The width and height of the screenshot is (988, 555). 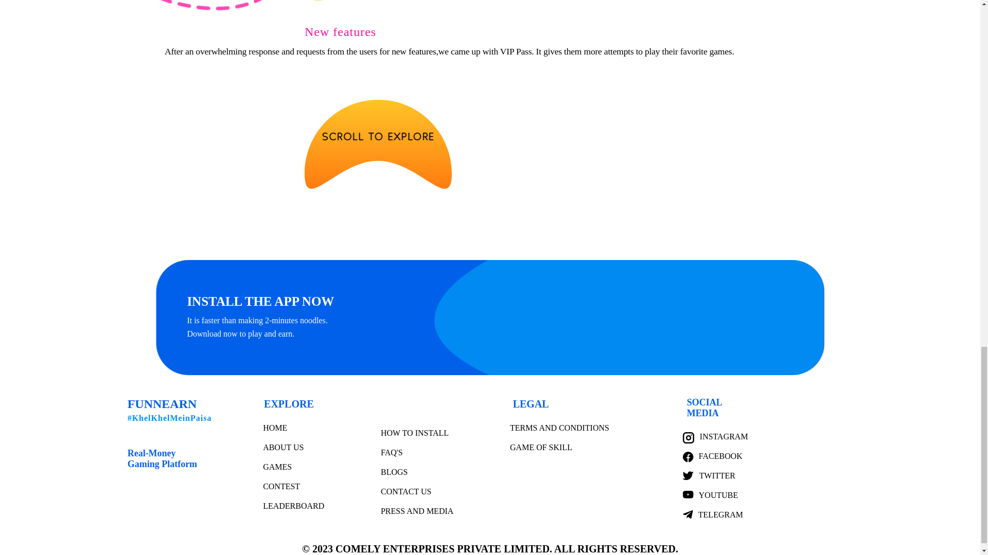 I want to click on HOME, so click(x=275, y=428).